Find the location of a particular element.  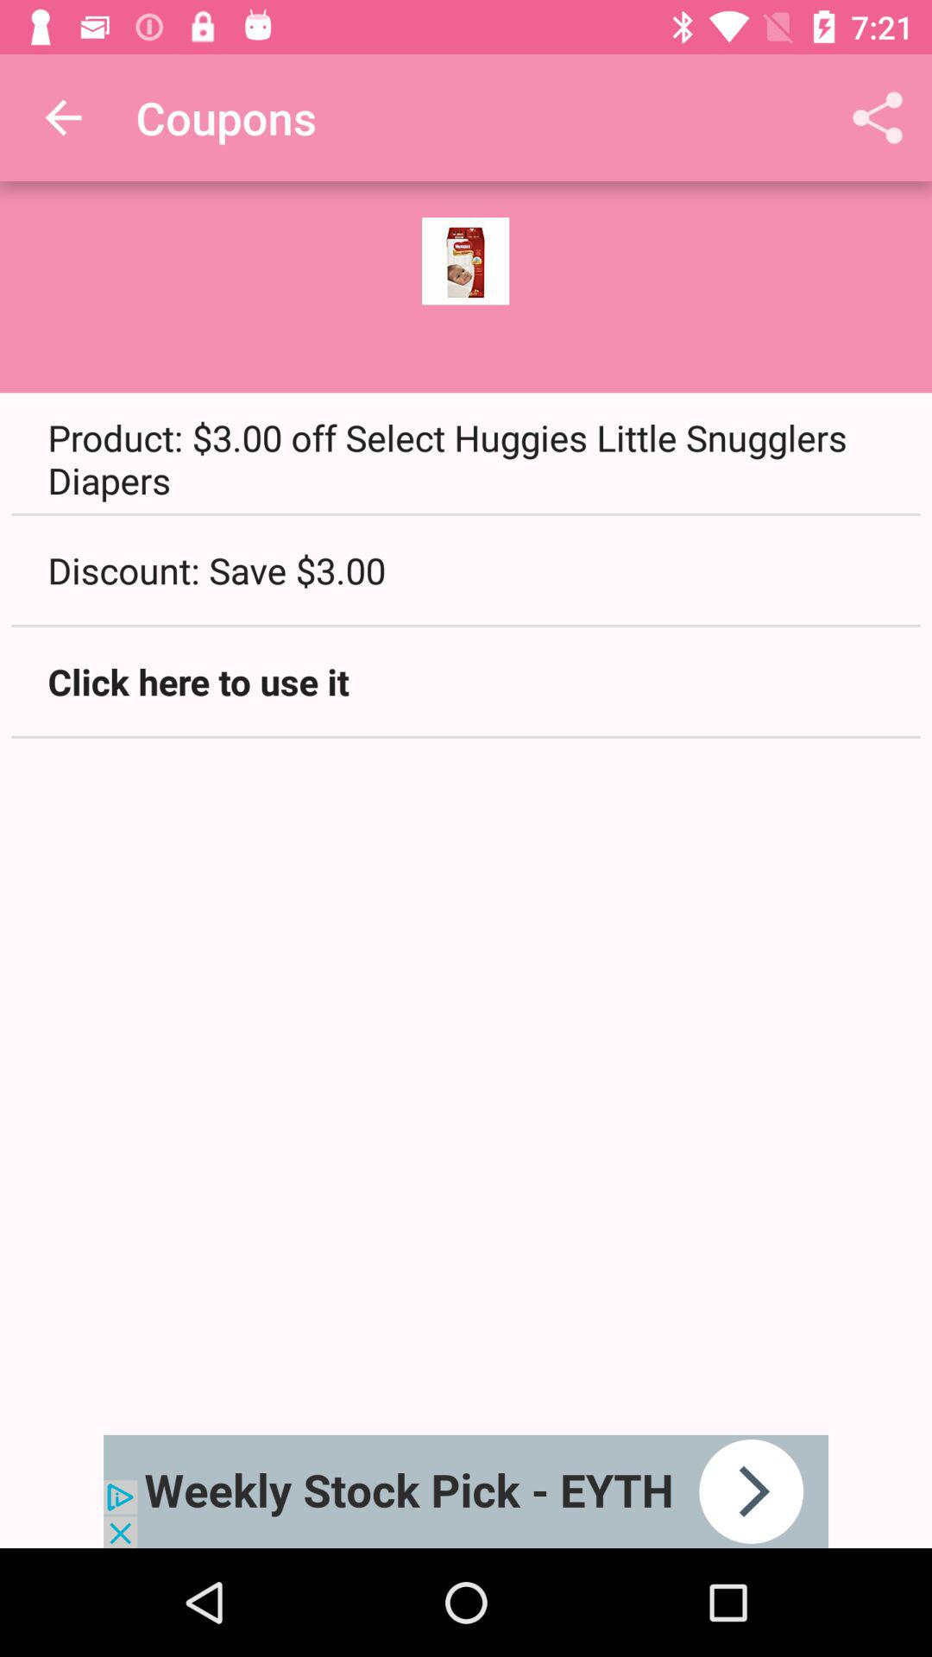

go to the advertisement is located at coordinates (466, 1491).